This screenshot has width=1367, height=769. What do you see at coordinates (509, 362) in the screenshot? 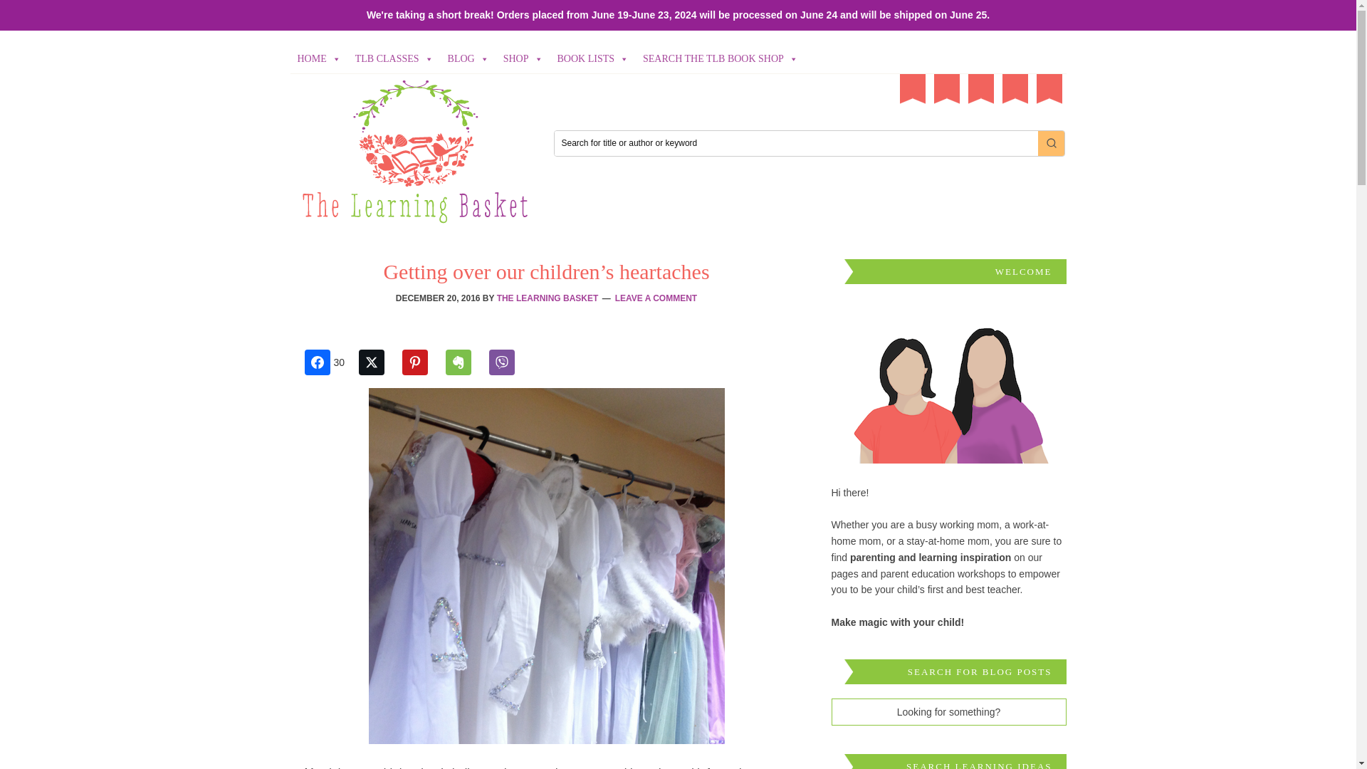
I see `Share on Viber` at bounding box center [509, 362].